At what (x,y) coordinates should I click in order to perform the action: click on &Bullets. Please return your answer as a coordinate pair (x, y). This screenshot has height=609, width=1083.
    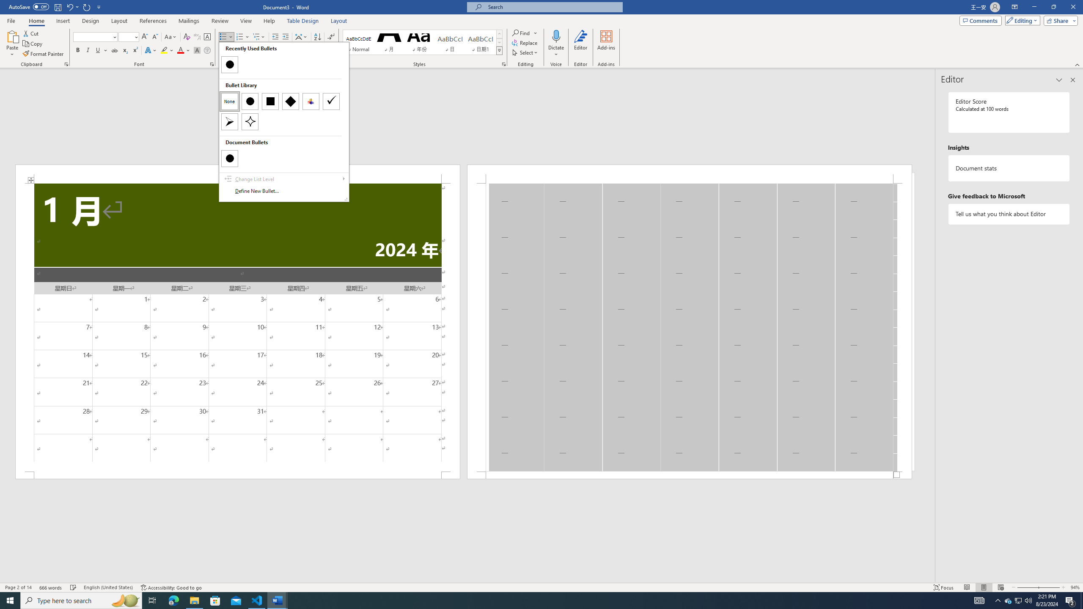
    Looking at the image, I should click on (284, 122).